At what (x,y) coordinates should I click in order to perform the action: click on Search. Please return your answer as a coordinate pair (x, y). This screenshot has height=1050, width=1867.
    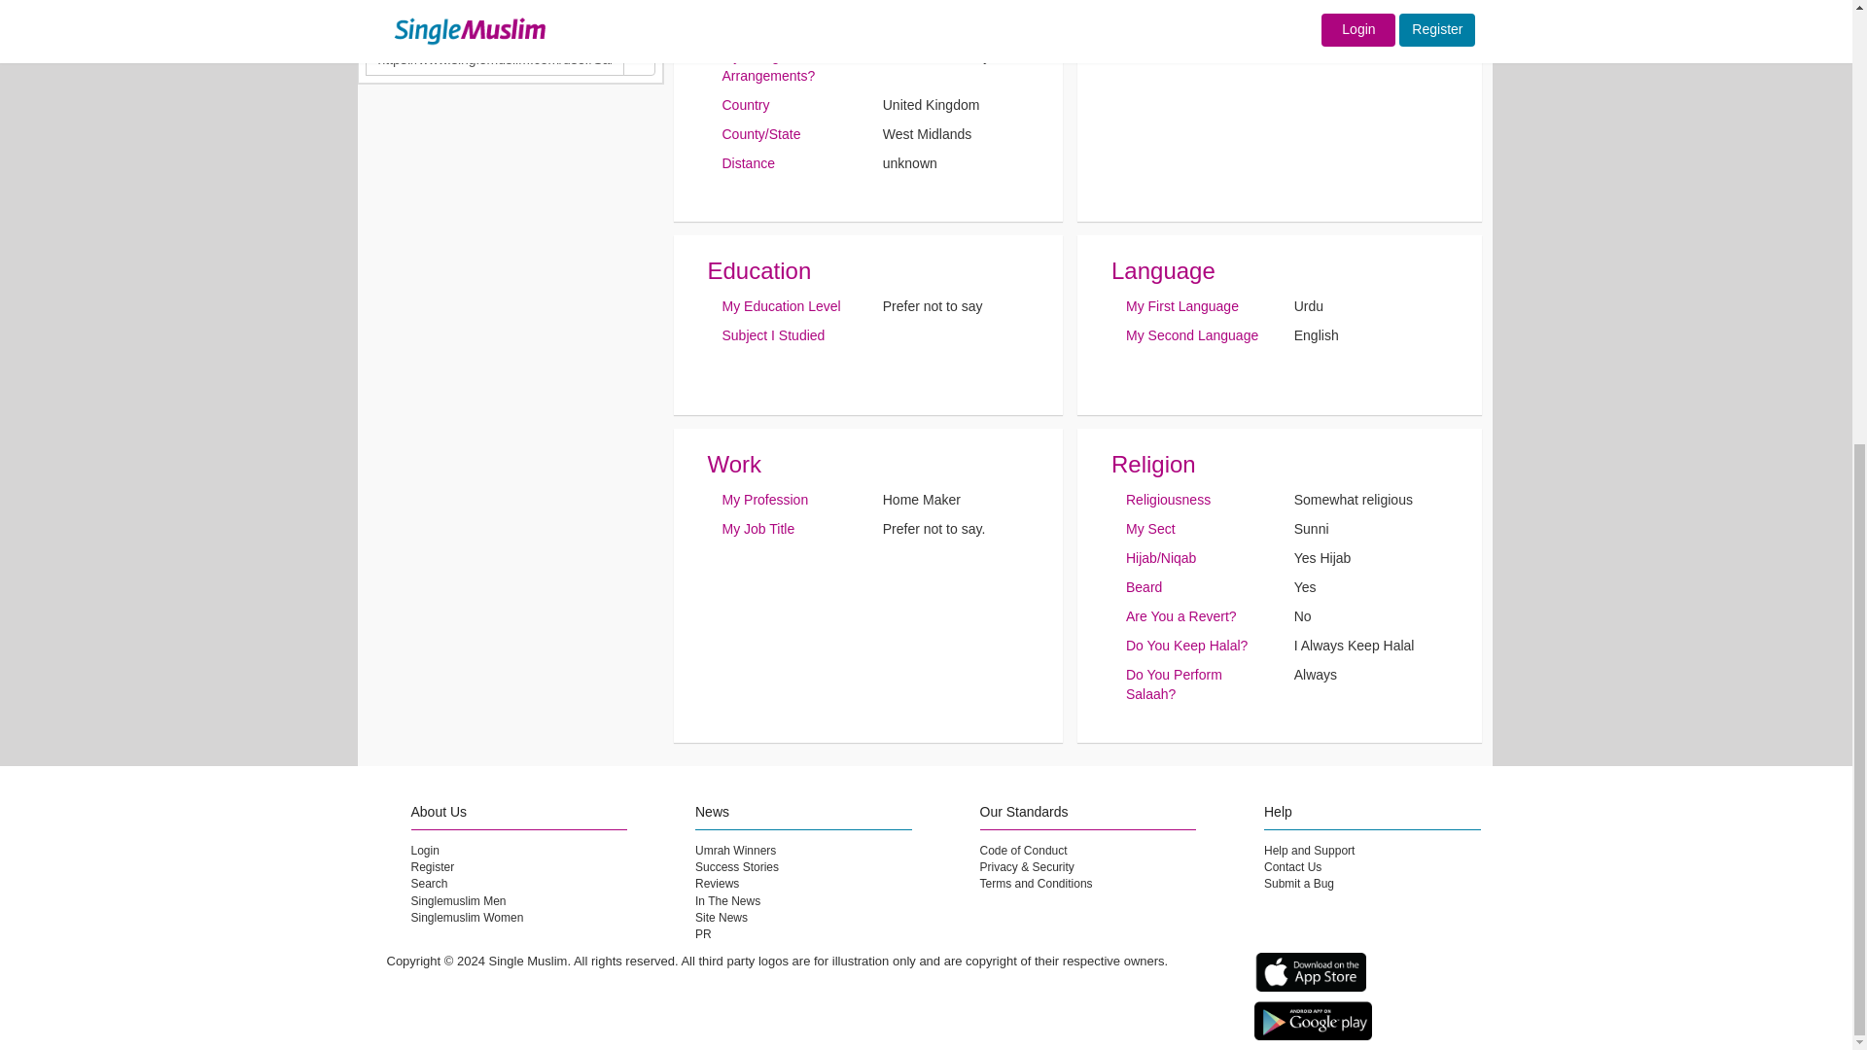
    Looking at the image, I should click on (429, 883).